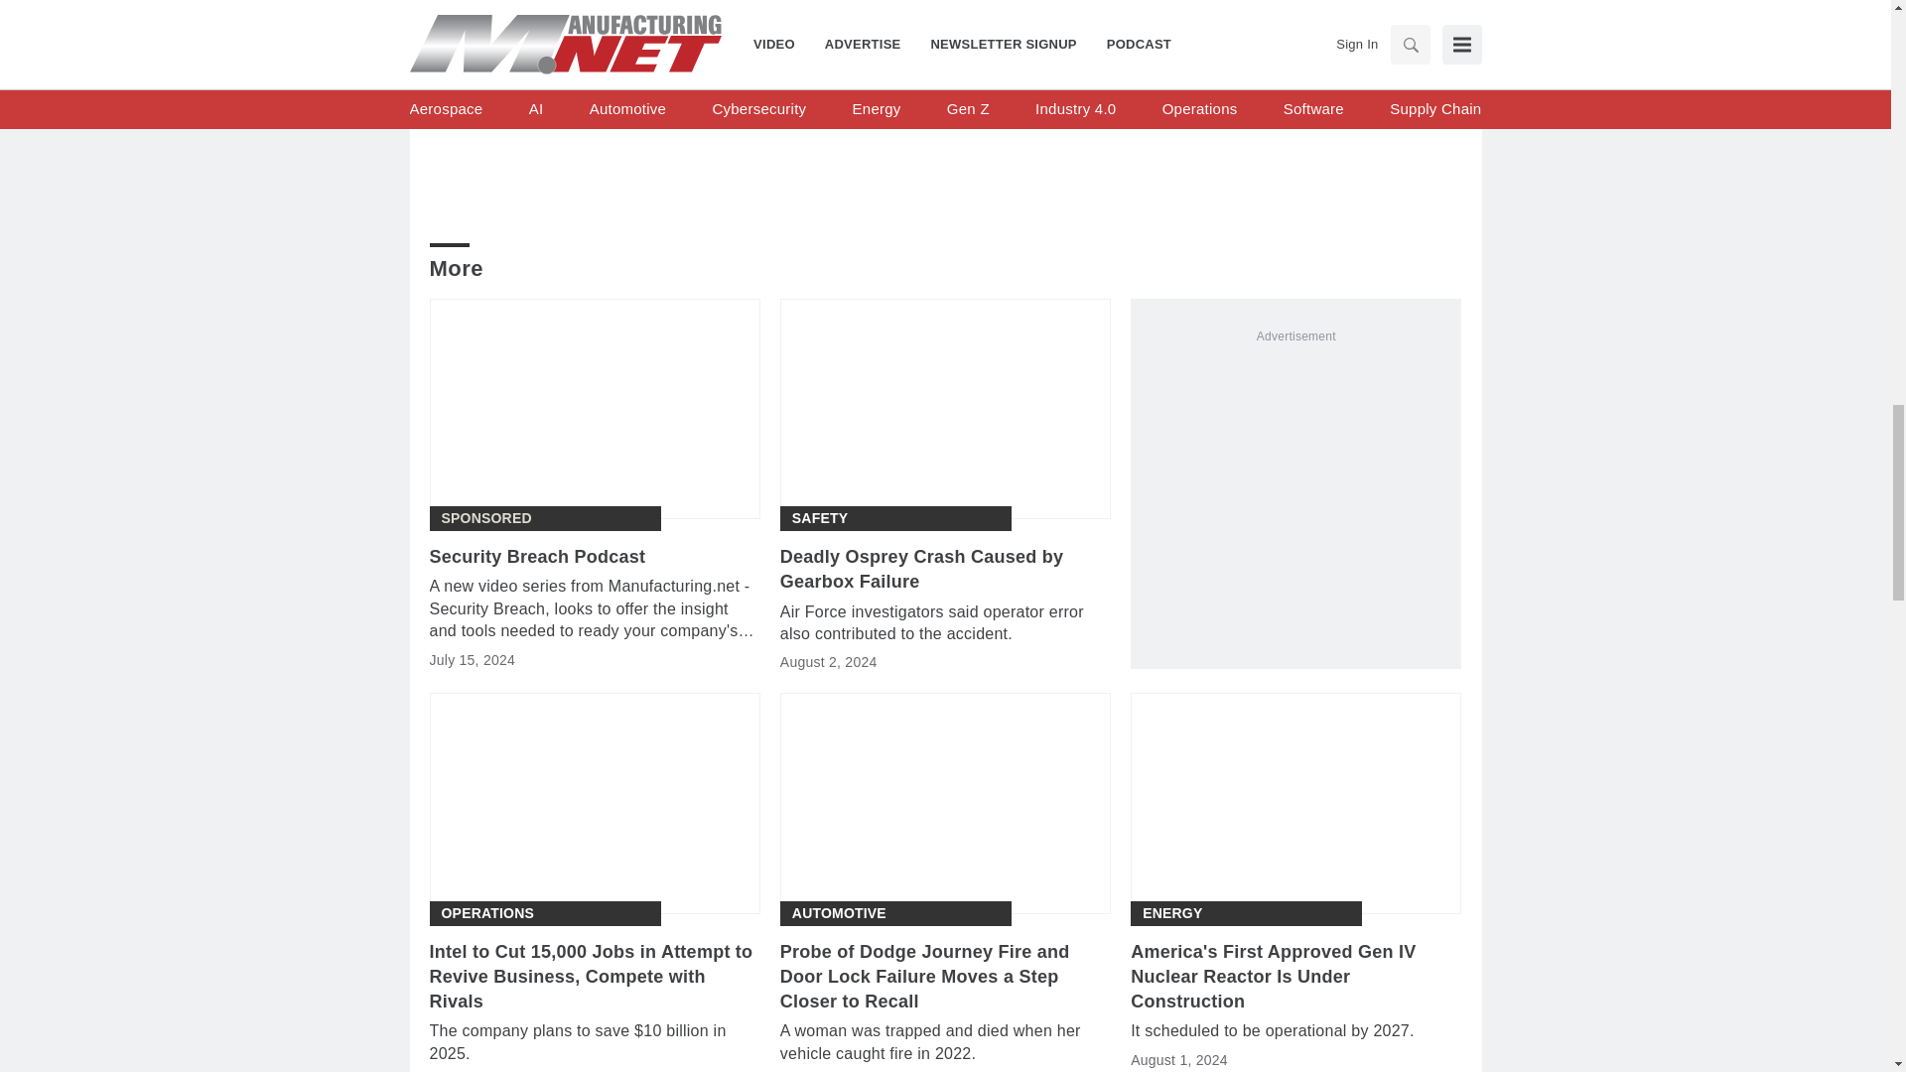 Image resolution: width=1906 pixels, height=1072 pixels. I want to click on Automotive, so click(839, 913).